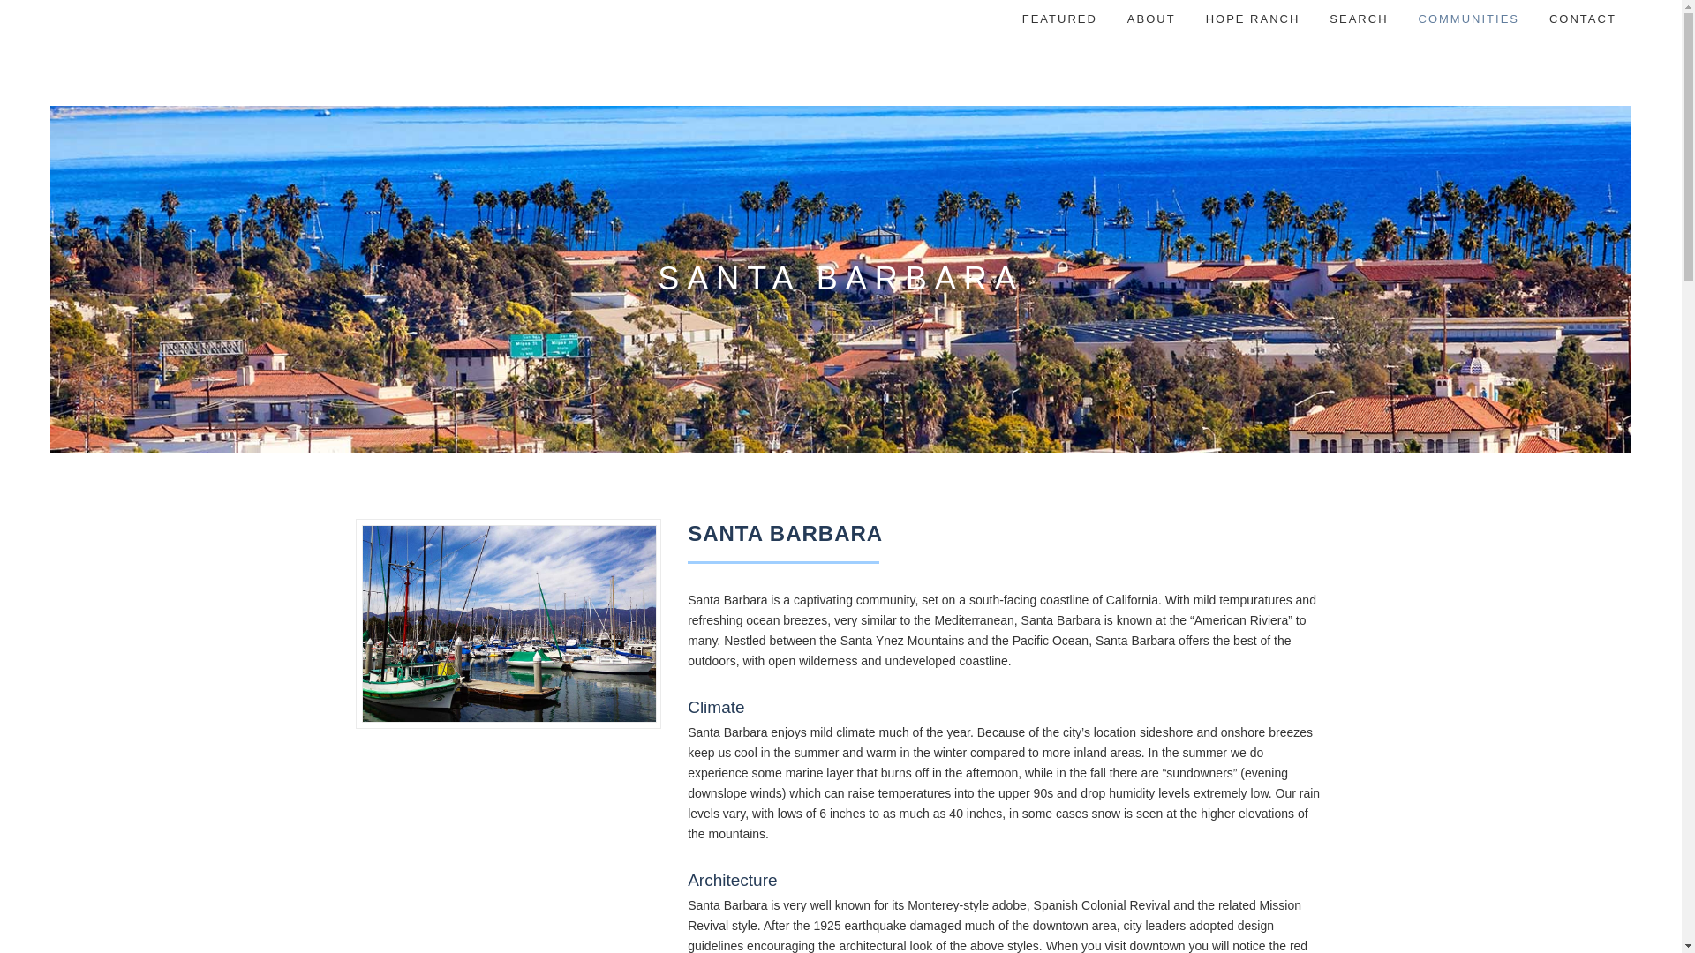 Image resolution: width=1695 pixels, height=953 pixels. I want to click on SEARCH, so click(1359, 19).